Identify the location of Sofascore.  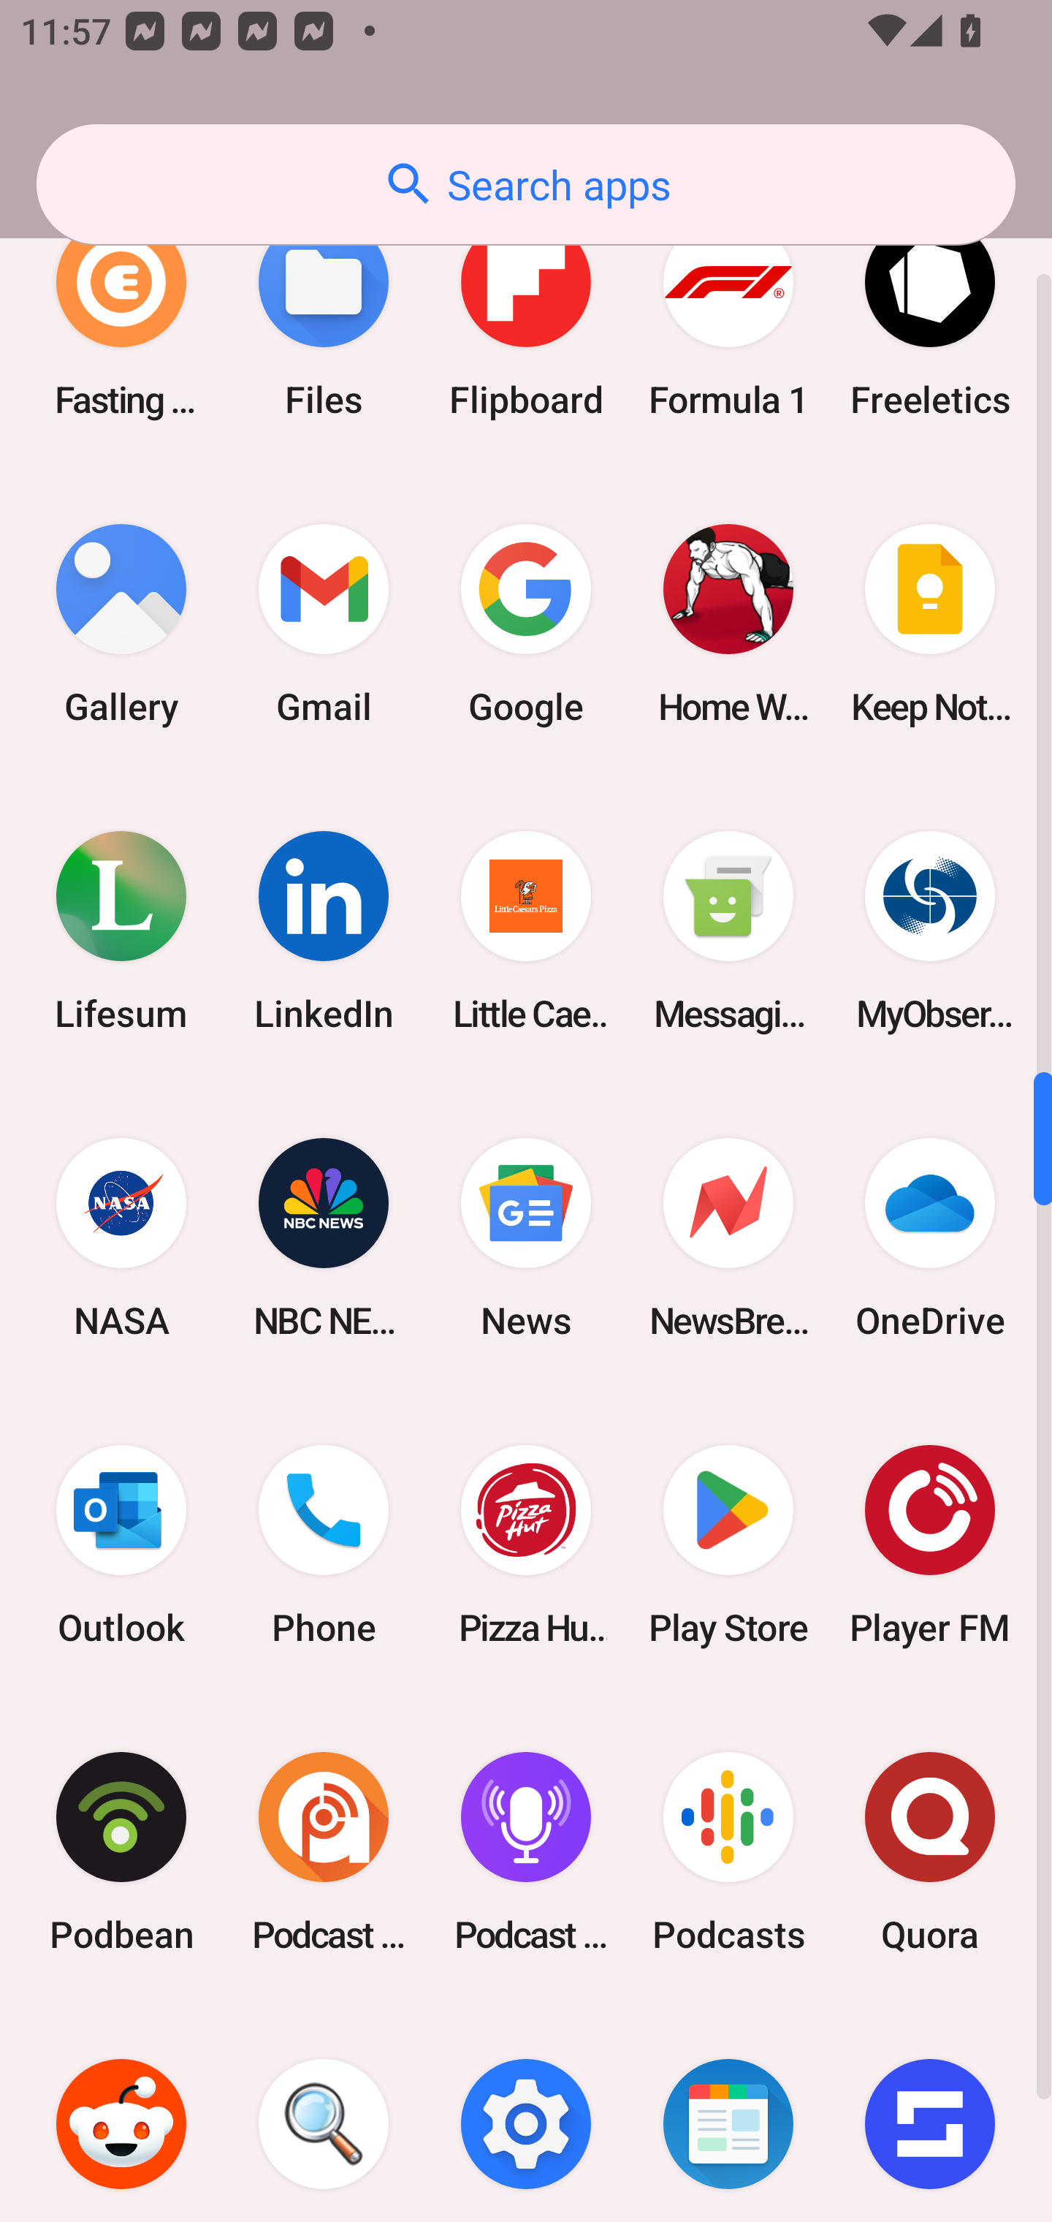
(930, 2114).